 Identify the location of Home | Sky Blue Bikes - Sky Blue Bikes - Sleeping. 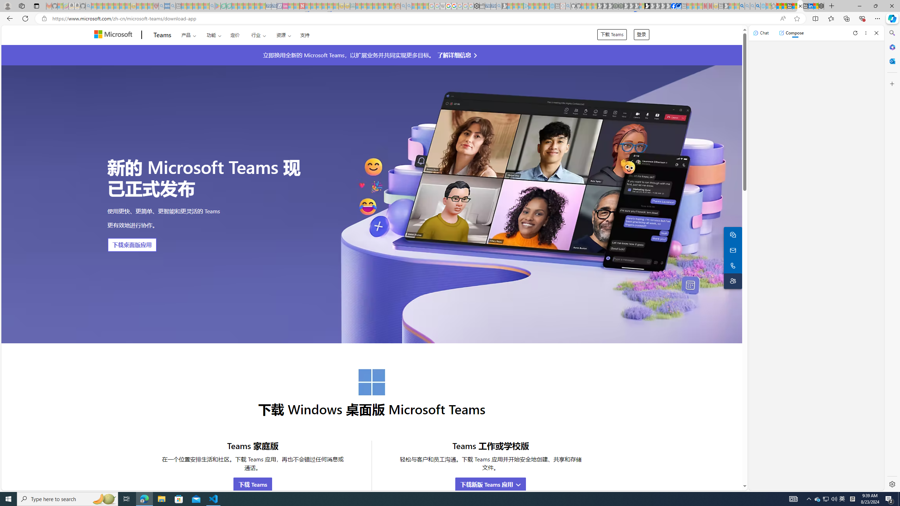
(552, 6).